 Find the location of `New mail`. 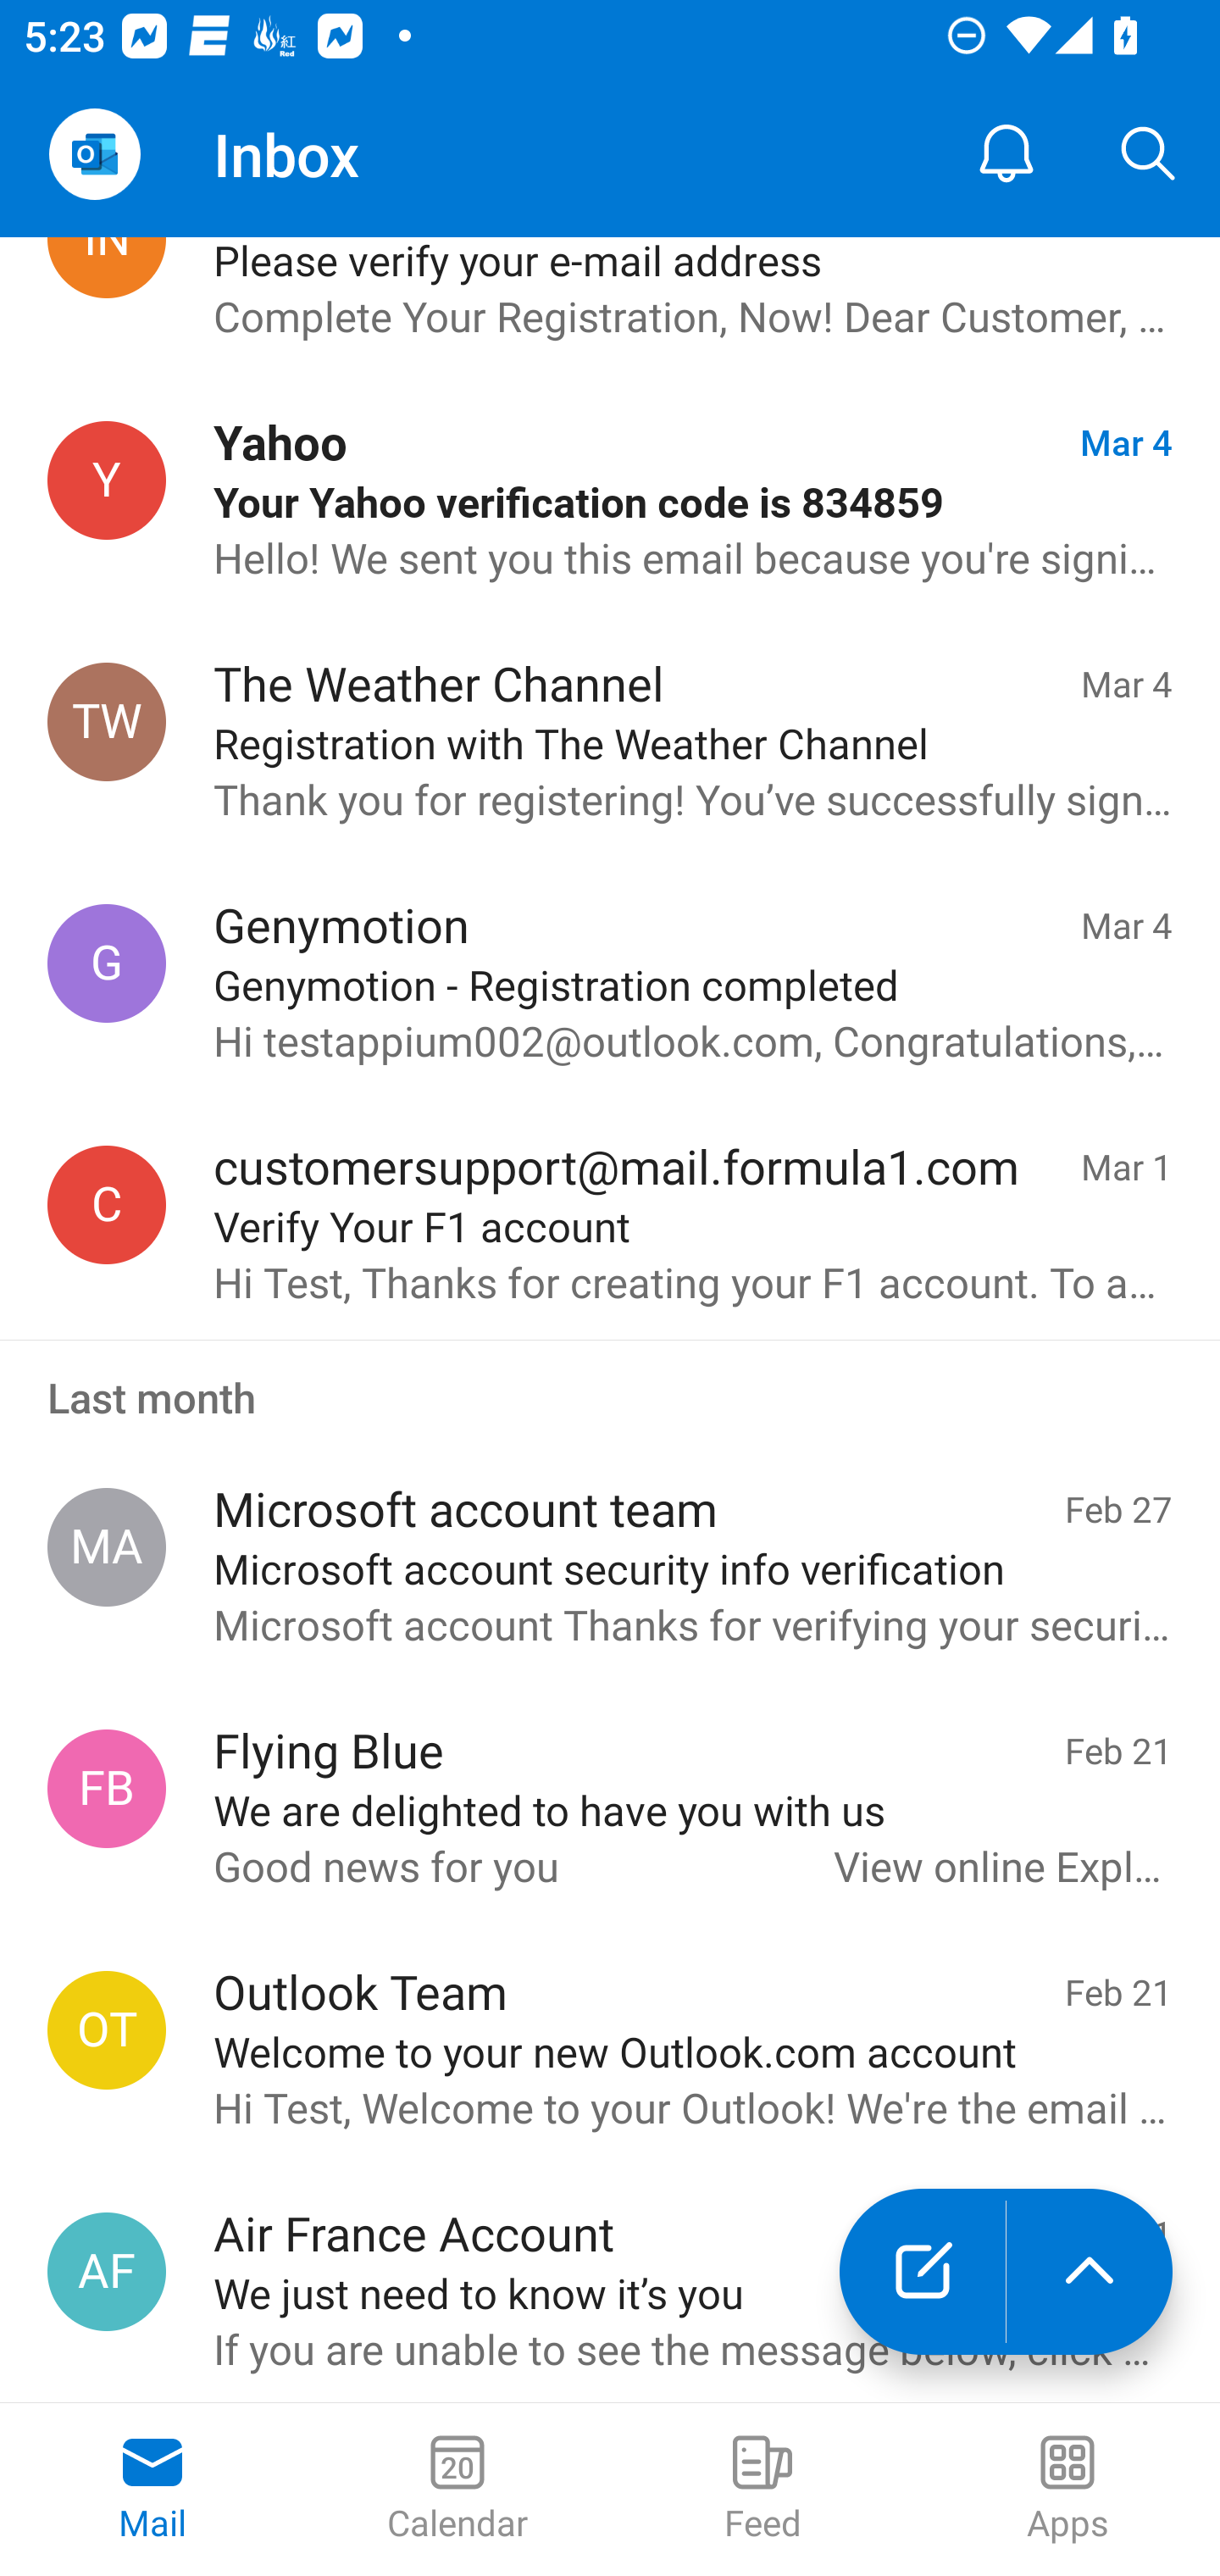

New mail is located at coordinates (922, 2272).